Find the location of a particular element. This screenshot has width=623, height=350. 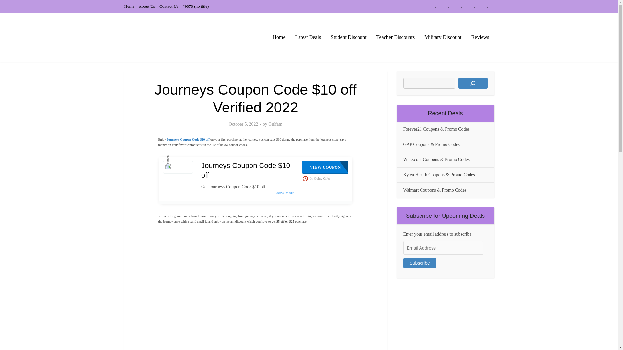

Military Discount is located at coordinates (443, 37).